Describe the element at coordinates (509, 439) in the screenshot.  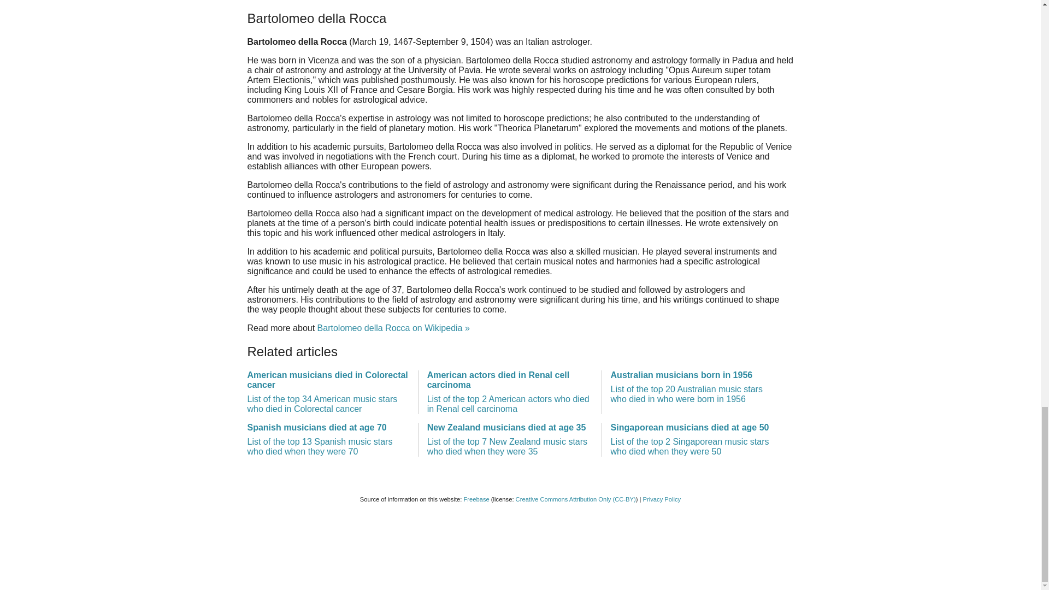
I see `New Zealand musicians died at age 35` at that location.